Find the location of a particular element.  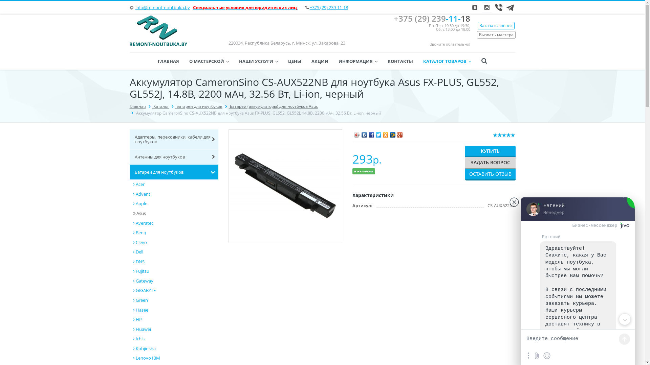

Gateway is located at coordinates (175, 281).